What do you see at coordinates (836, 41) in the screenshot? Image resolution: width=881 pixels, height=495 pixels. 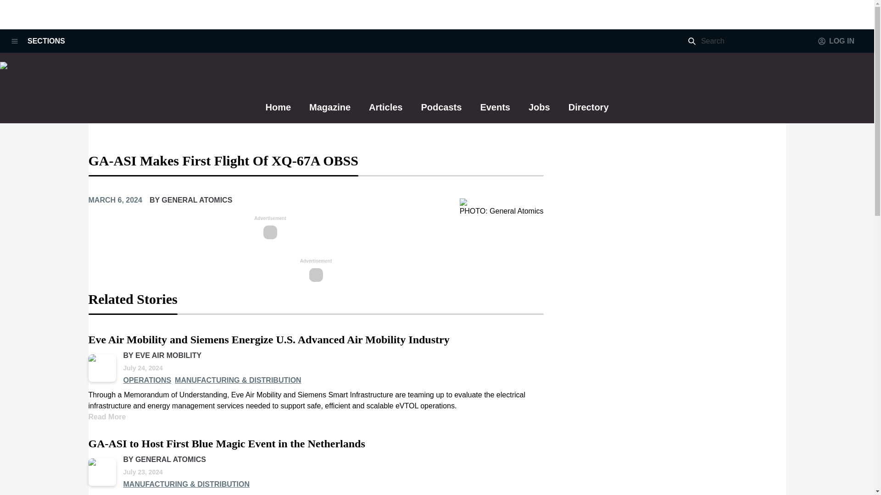 I see `LOG IN` at bounding box center [836, 41].